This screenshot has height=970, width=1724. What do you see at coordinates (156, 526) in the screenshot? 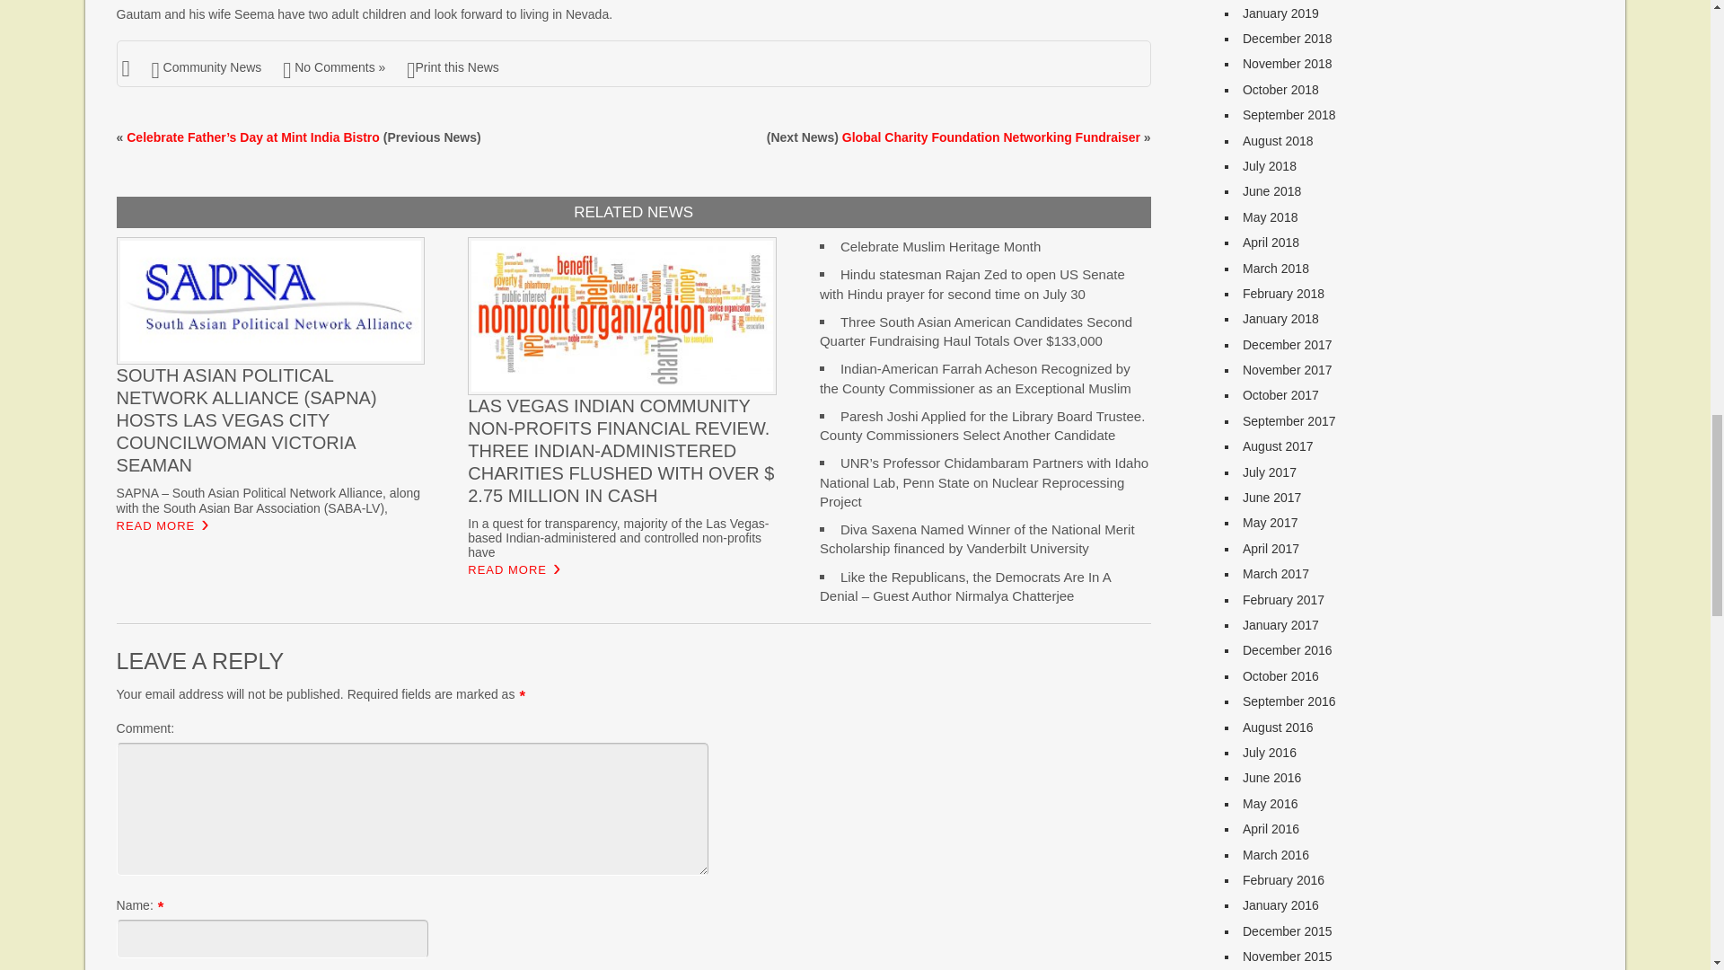
I see `READ MORE` at bounding box center [156, 526].